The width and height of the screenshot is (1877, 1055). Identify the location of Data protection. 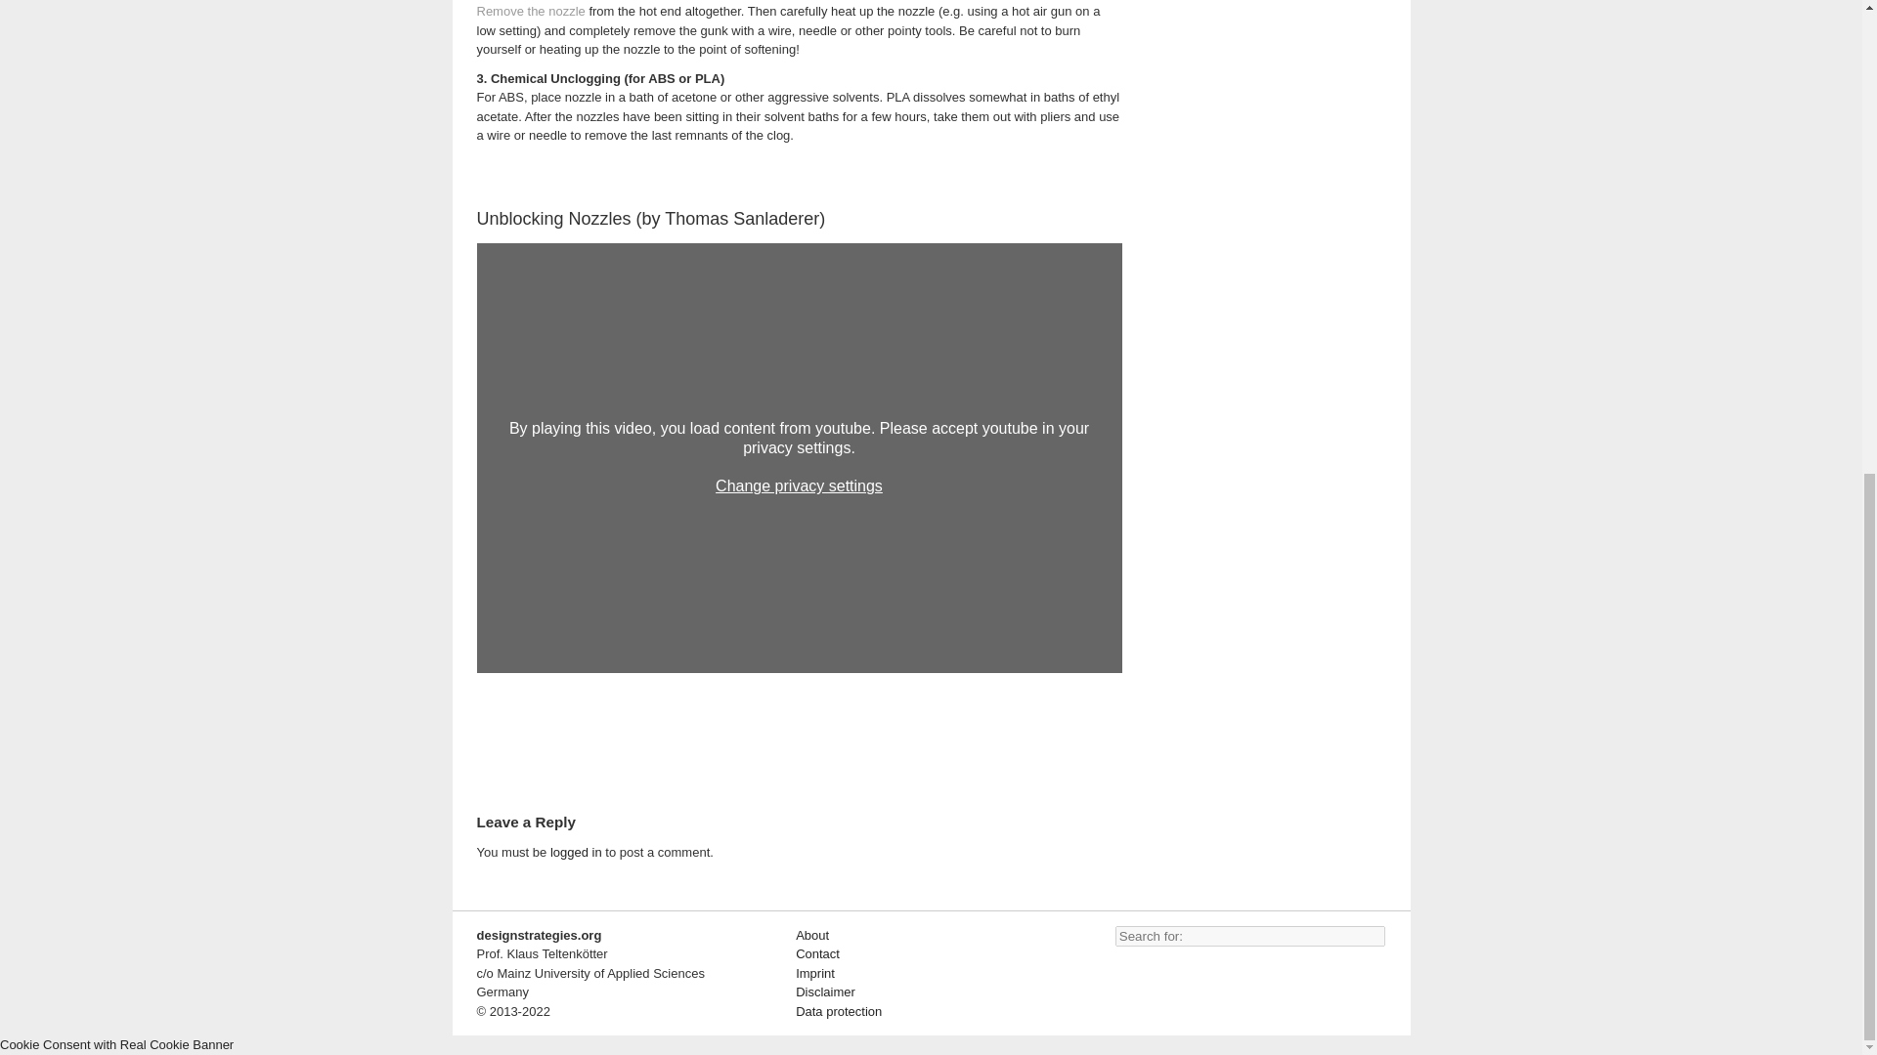
(839, 1010).